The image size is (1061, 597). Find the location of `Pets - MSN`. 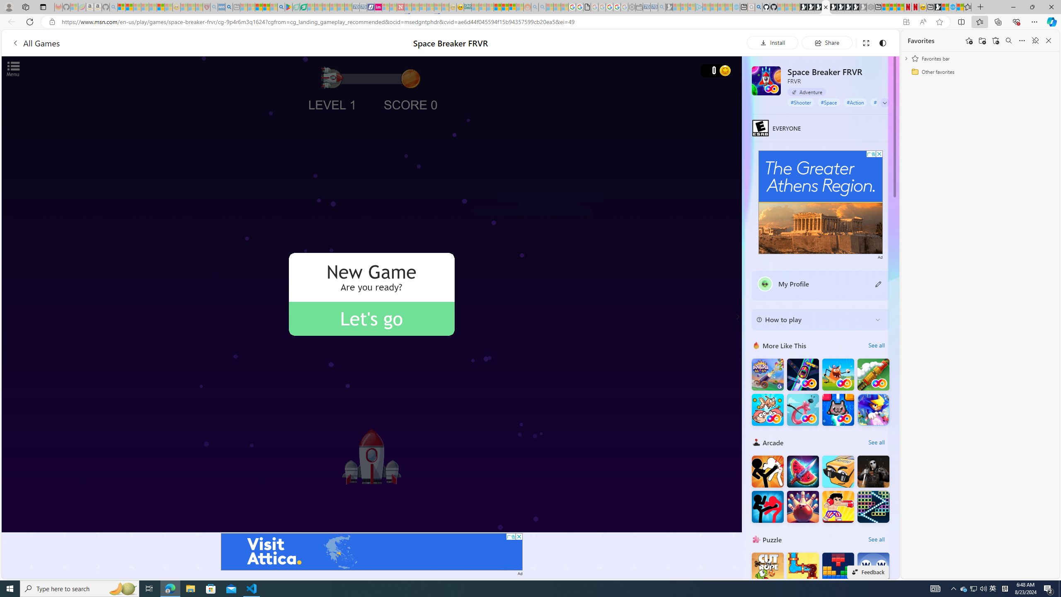

Pets - MSN is located at coordinates (266, 7).